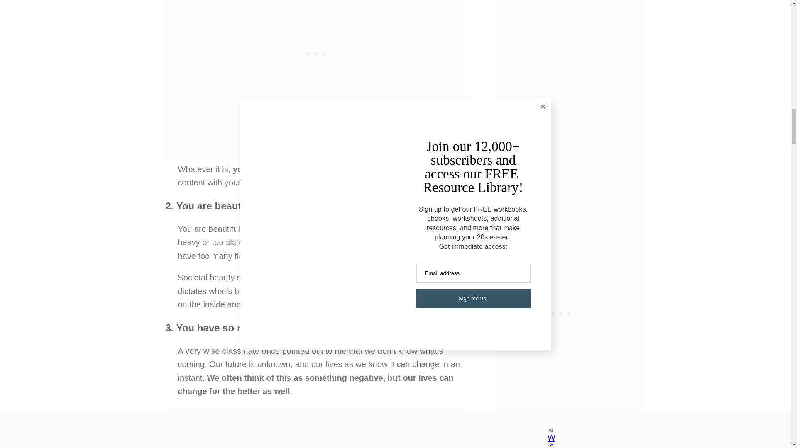 The width and height of the screenshot is (797, 448). Describe the element at coordinates (316, 40) in the screenshot. I see `3rd party ad content` at that location.